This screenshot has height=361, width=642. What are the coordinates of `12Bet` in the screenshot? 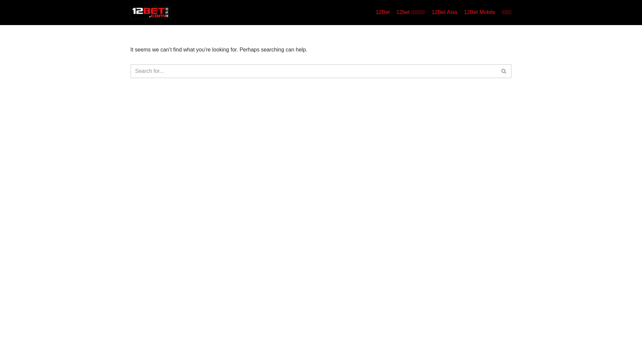 It's located at (383, 12).